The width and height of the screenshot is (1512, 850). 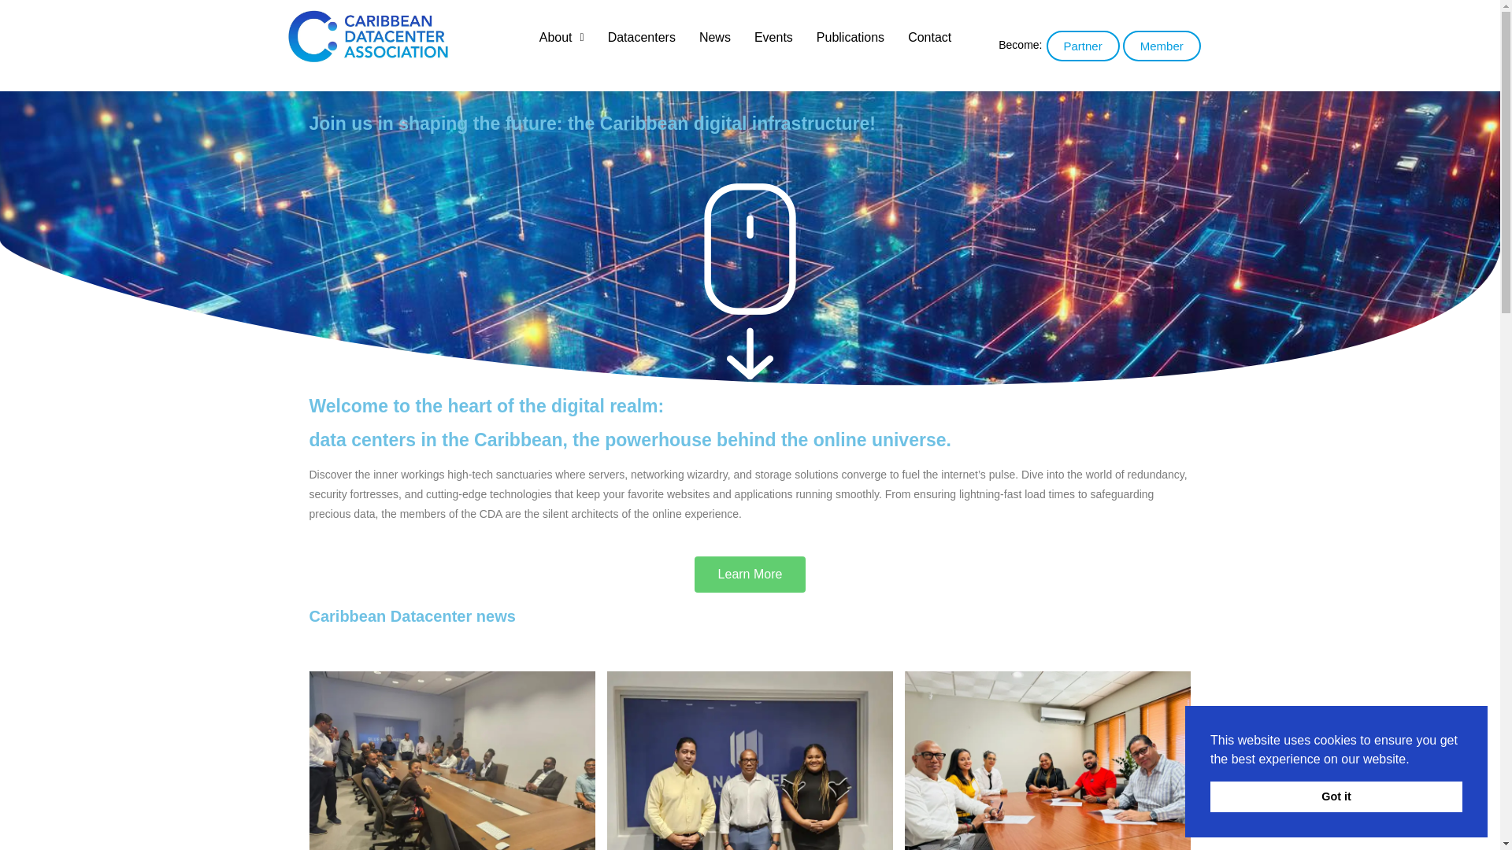 What do you see at coordinates (641, 38) in the screenshot?
I see `Datacenters` at bounding box center [641, 38].